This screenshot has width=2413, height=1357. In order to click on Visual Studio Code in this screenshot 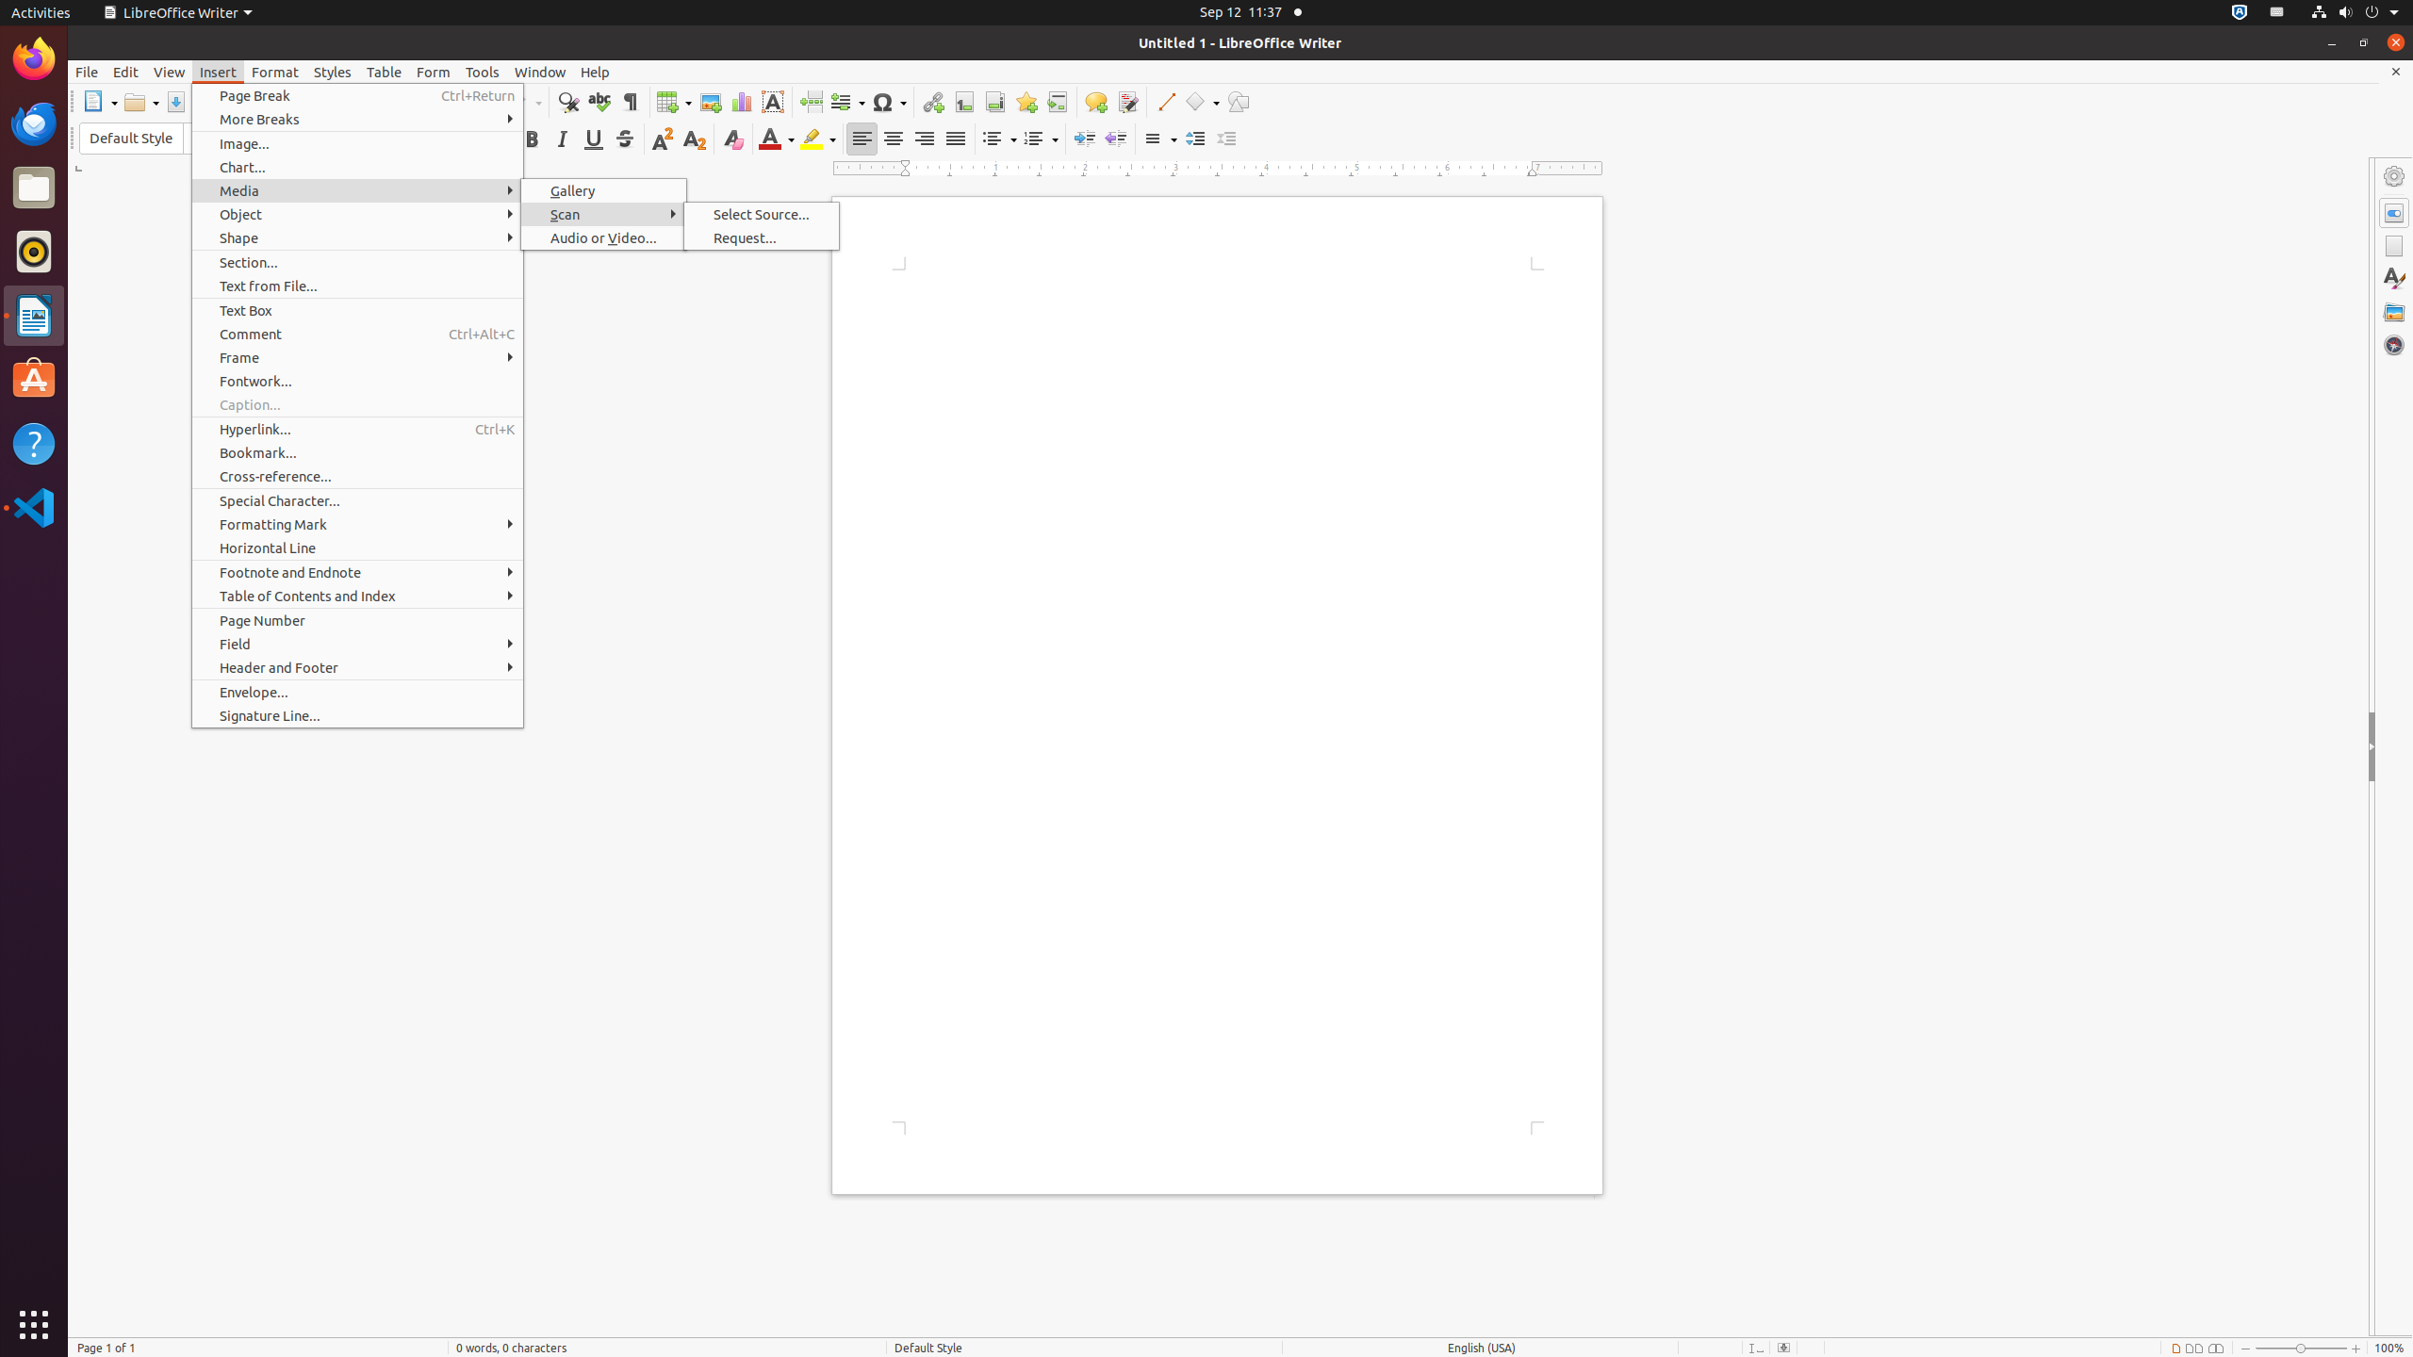, I will do `click(34, 507)`.